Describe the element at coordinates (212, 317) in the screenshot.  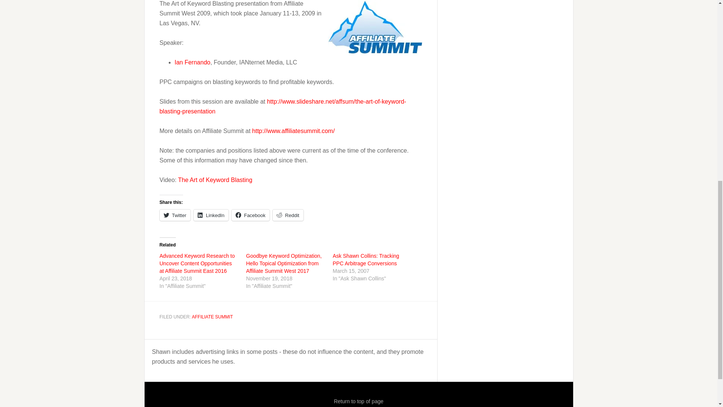
I see `AFFILIATE SUMMIT` at that location.